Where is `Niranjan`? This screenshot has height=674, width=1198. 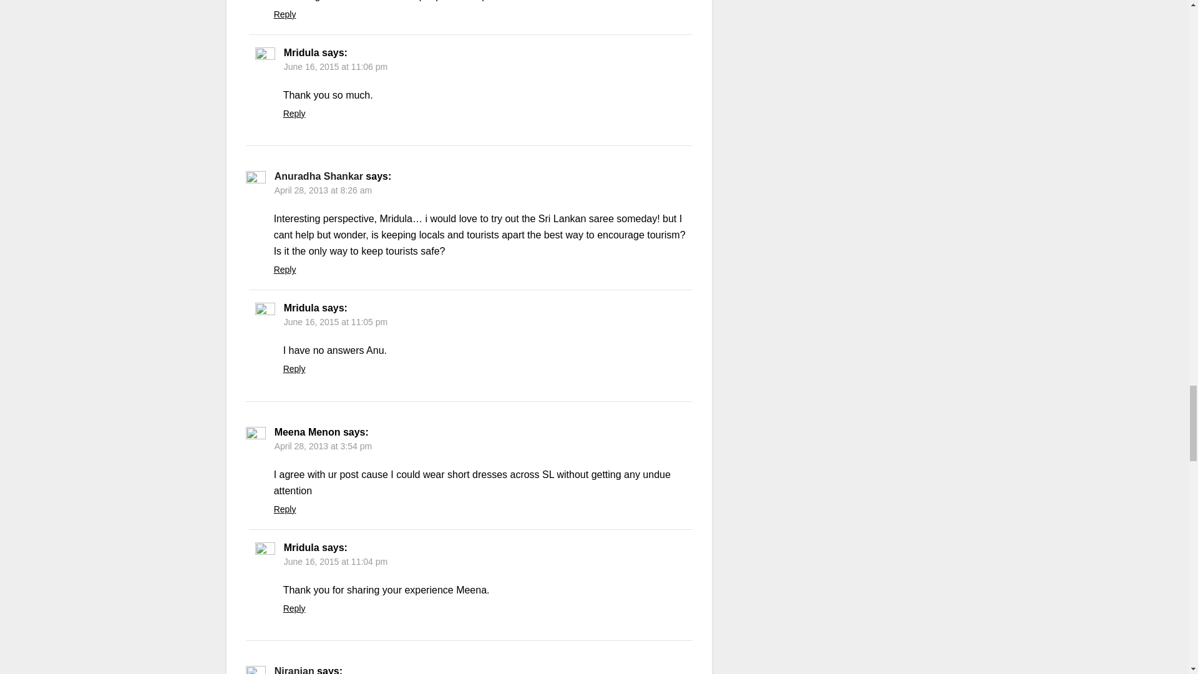 Niranjan is located at coordinates (294, 670).